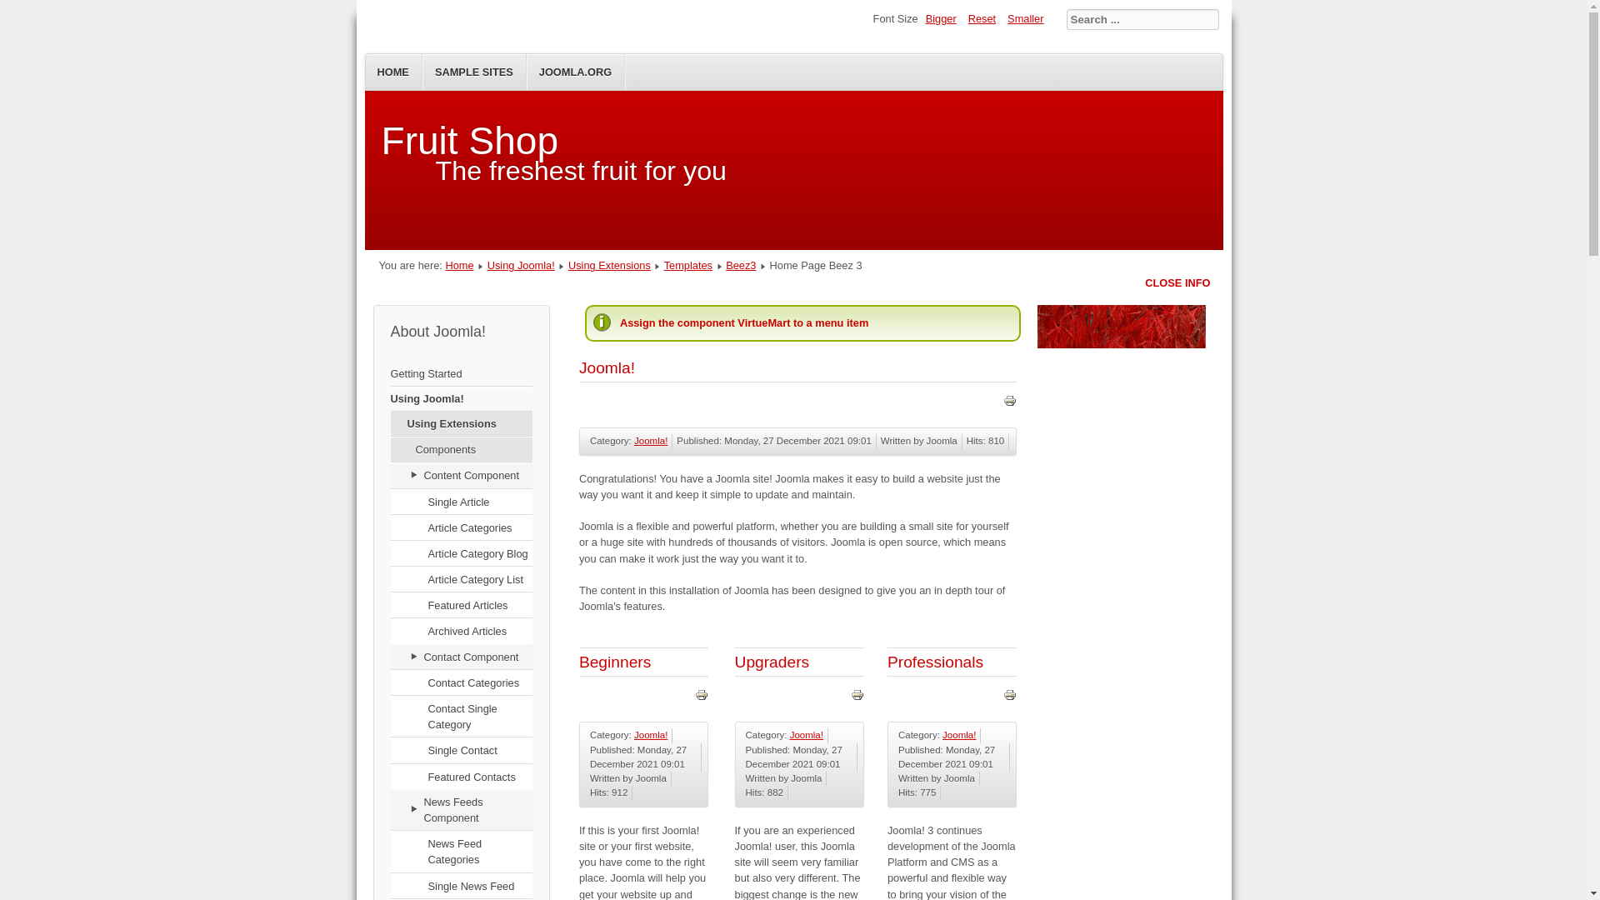  What do you see at coordinates (460, 750) in the screenshot?
I see `Single Contact` at bounding box center [460, 750].